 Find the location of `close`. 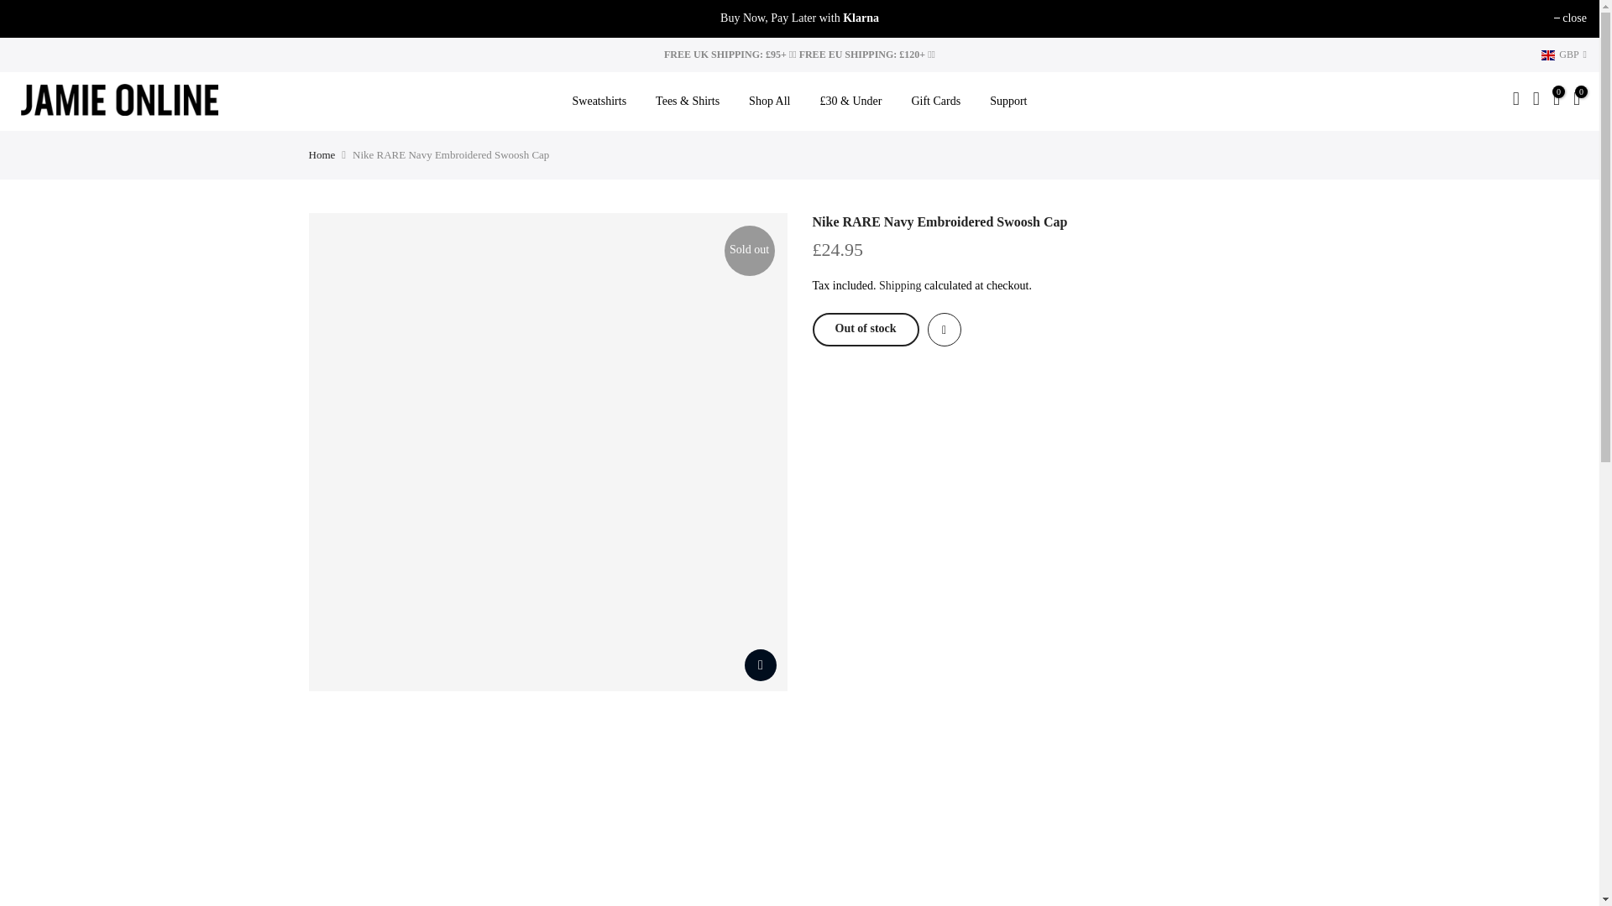

close is located at coordinates (1570, 18).